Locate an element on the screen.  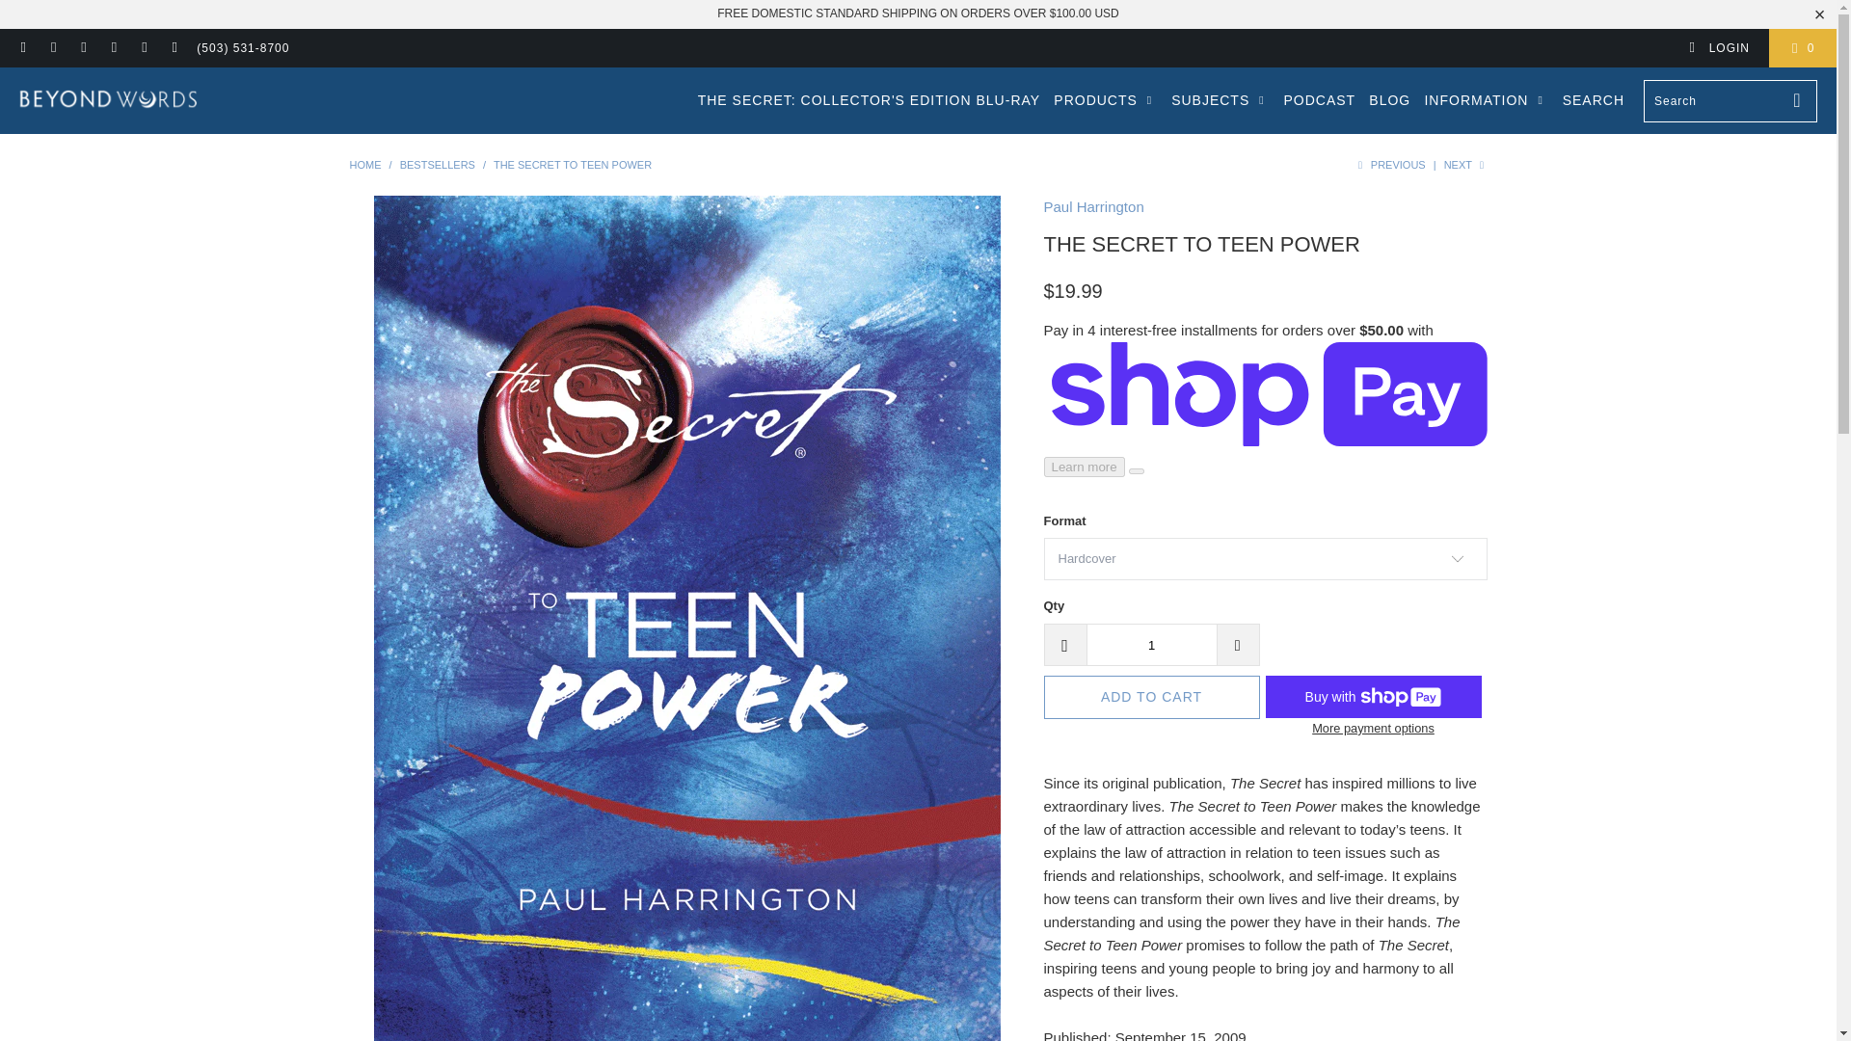
Beyond Words Publishing on YouTube is located at coordinates (52, 48).